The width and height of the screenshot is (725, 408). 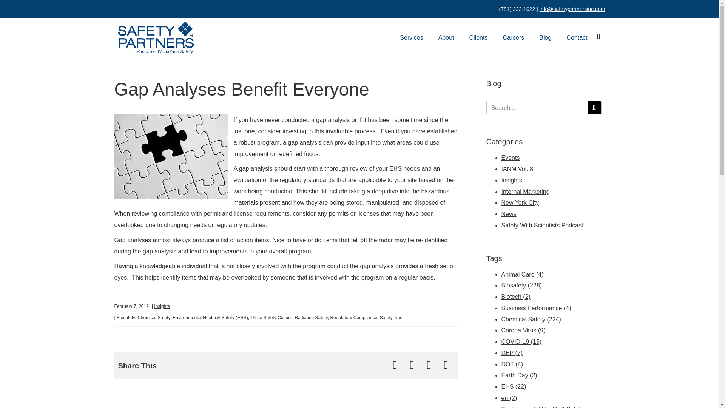 What do you see at coordinates (353, 317) in the screenshot?
I see `Regulatory Compliance` at bounding box center [353, 317].